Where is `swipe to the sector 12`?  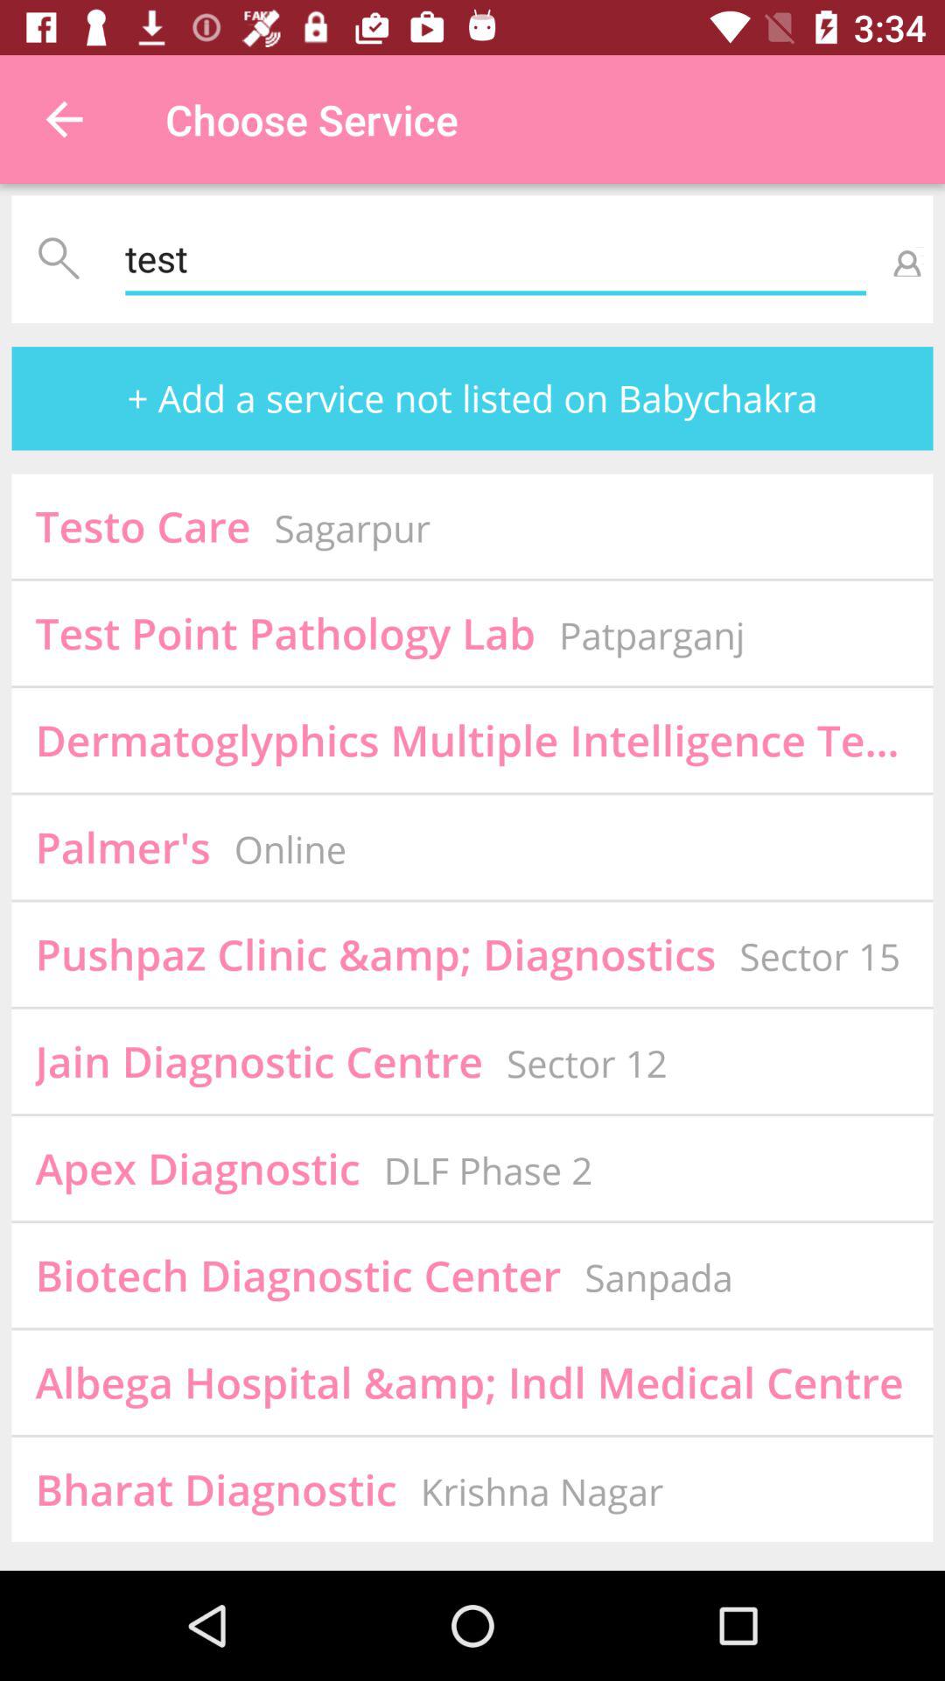
swipe to the sector 12 is located at coordinates (586, 1063).